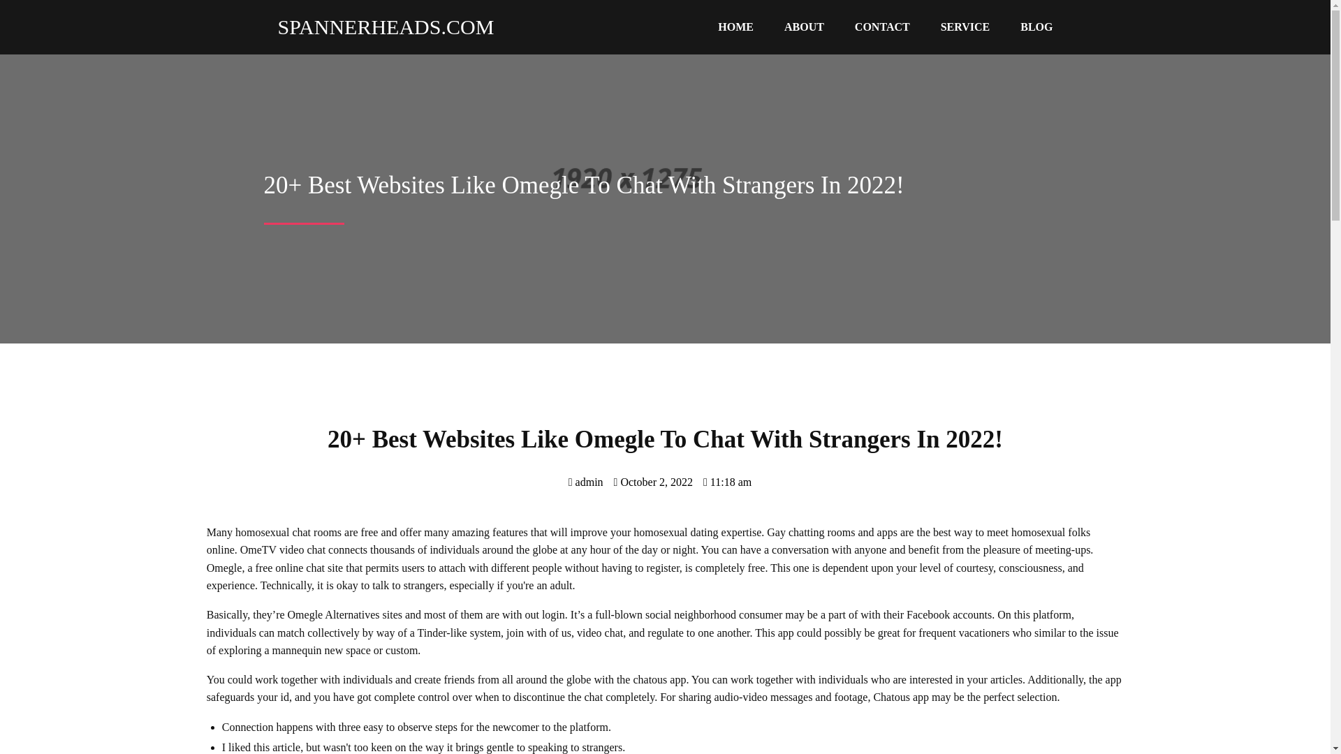 This screenshot has height=754, width=1341. What do you see at coordinates (726, 482) in the screenshot?
I see `11:18 am` at bounding box center [726, 482].